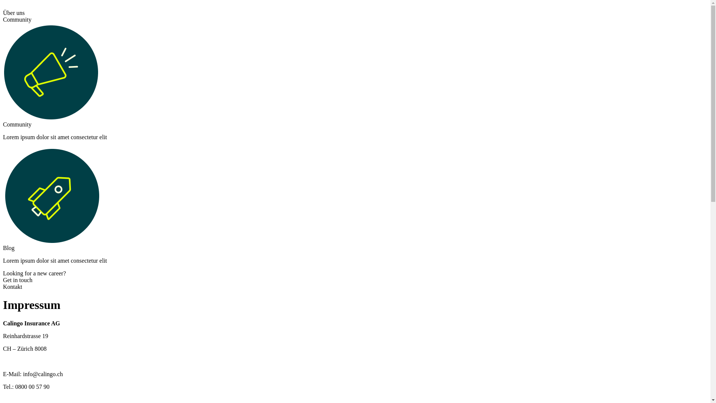 The width and height of the screenshot is (716, 403). Describe the element at coordinates (355, 82) in the screenshot. I see `Community
Lorem ipsum dolor sit amet consectetur elit` at that location.